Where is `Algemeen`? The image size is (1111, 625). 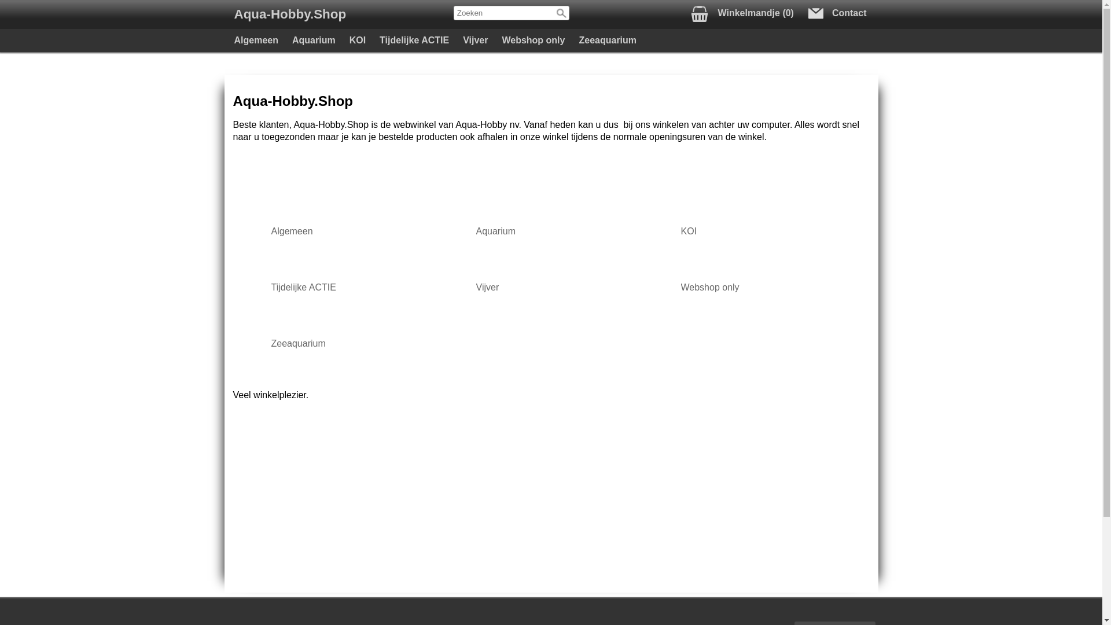 Algemeen is located at coordinates (346, 230).